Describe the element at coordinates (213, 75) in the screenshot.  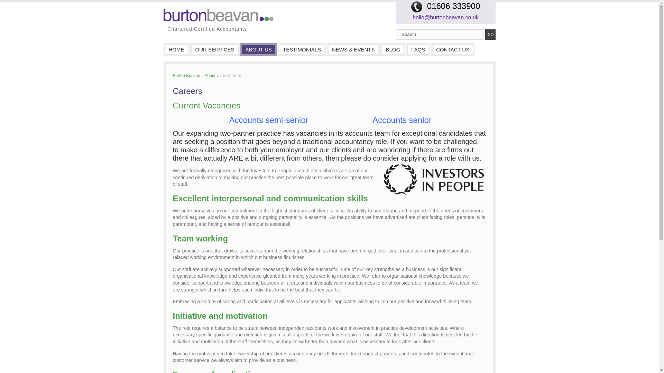
I see `About Us` at that location.